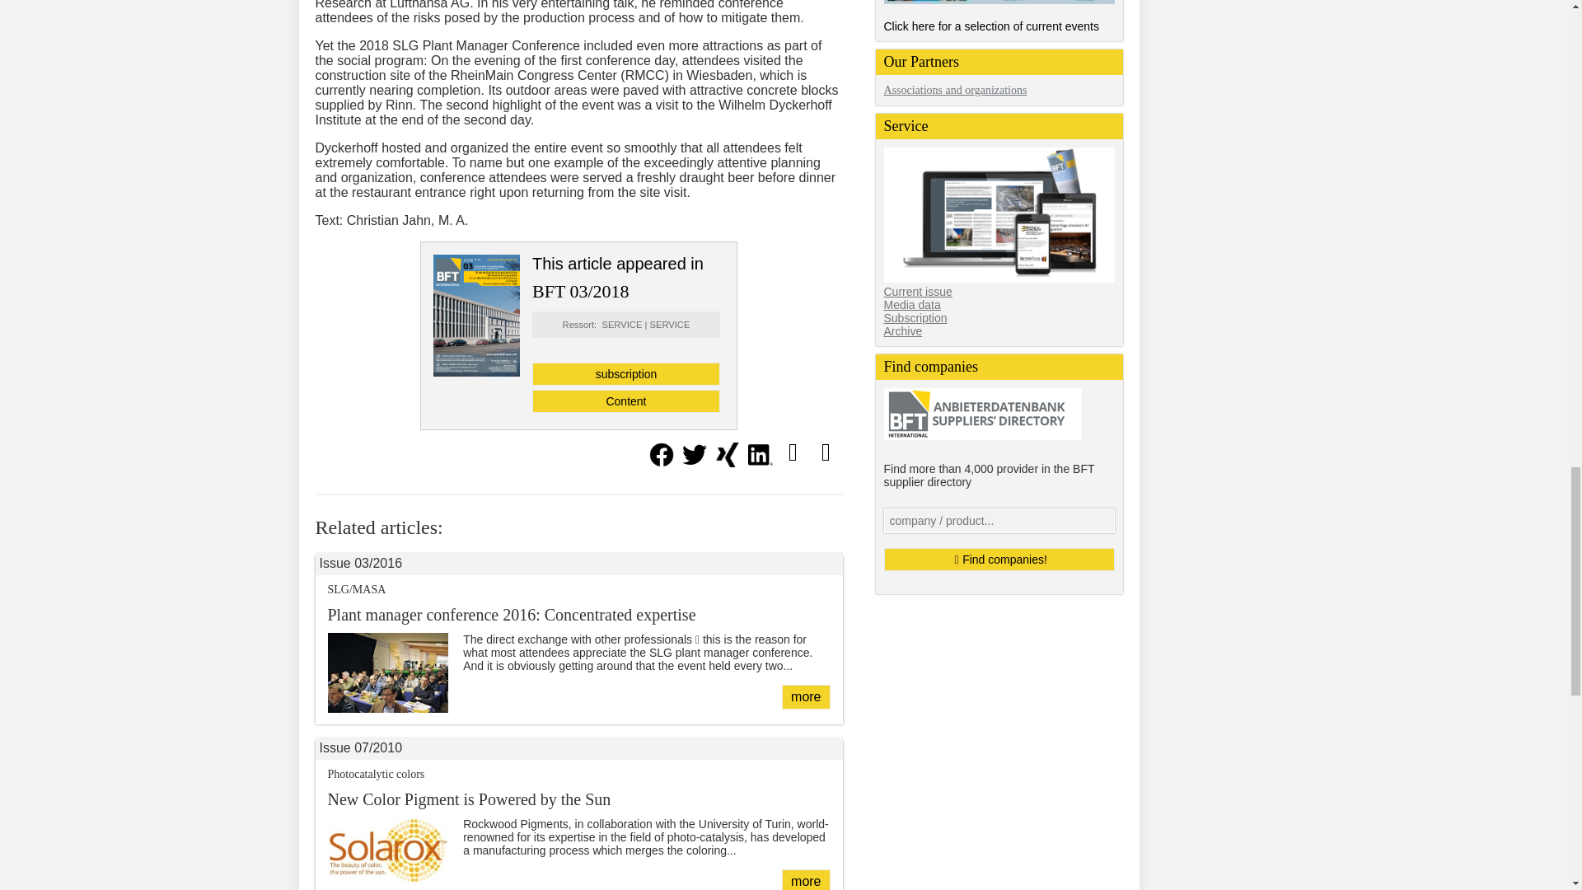 The height and width of the screenshot is (890, 1582). What do you see at coordinates (727, 462) in the screenshot?
I see `Auf Xing teilen` at bounding box center [727, 462].